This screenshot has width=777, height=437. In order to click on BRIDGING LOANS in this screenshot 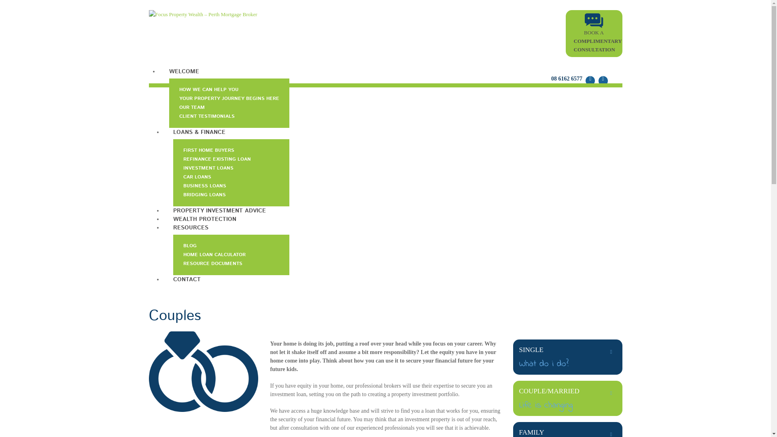, I will do `click(204, 195)`.